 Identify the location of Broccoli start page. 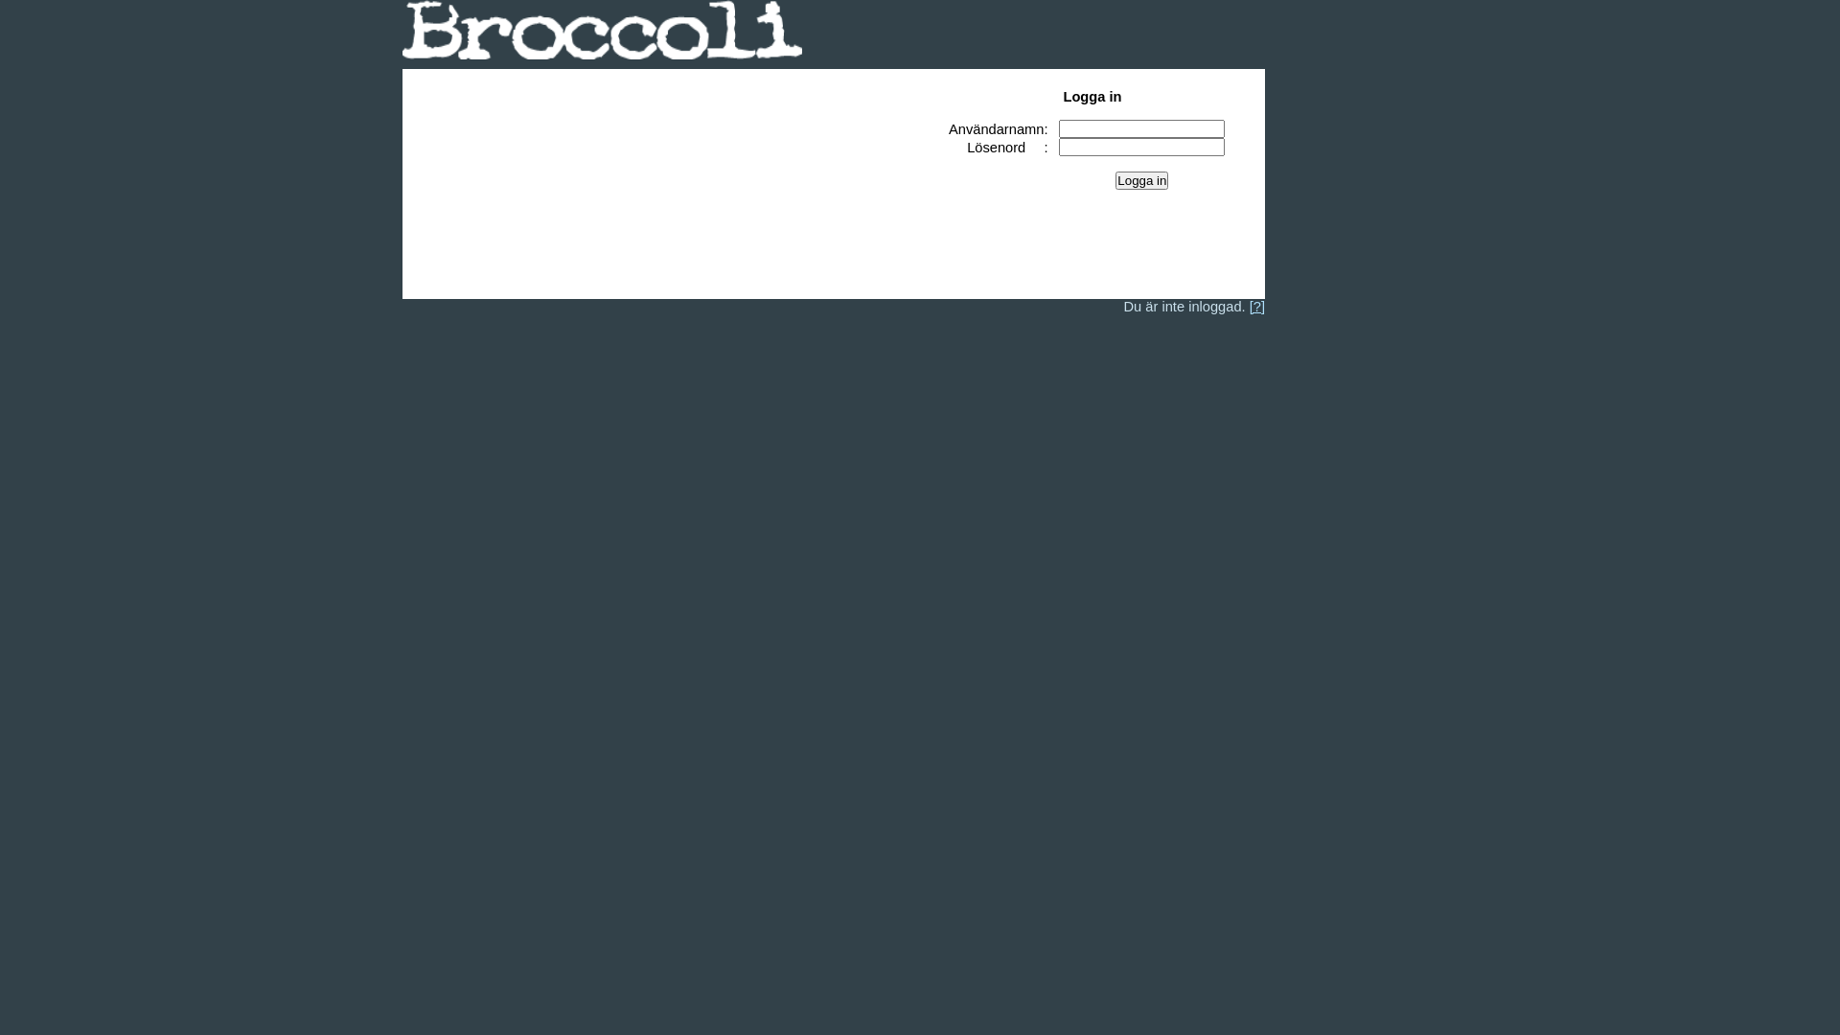
(602, 64).